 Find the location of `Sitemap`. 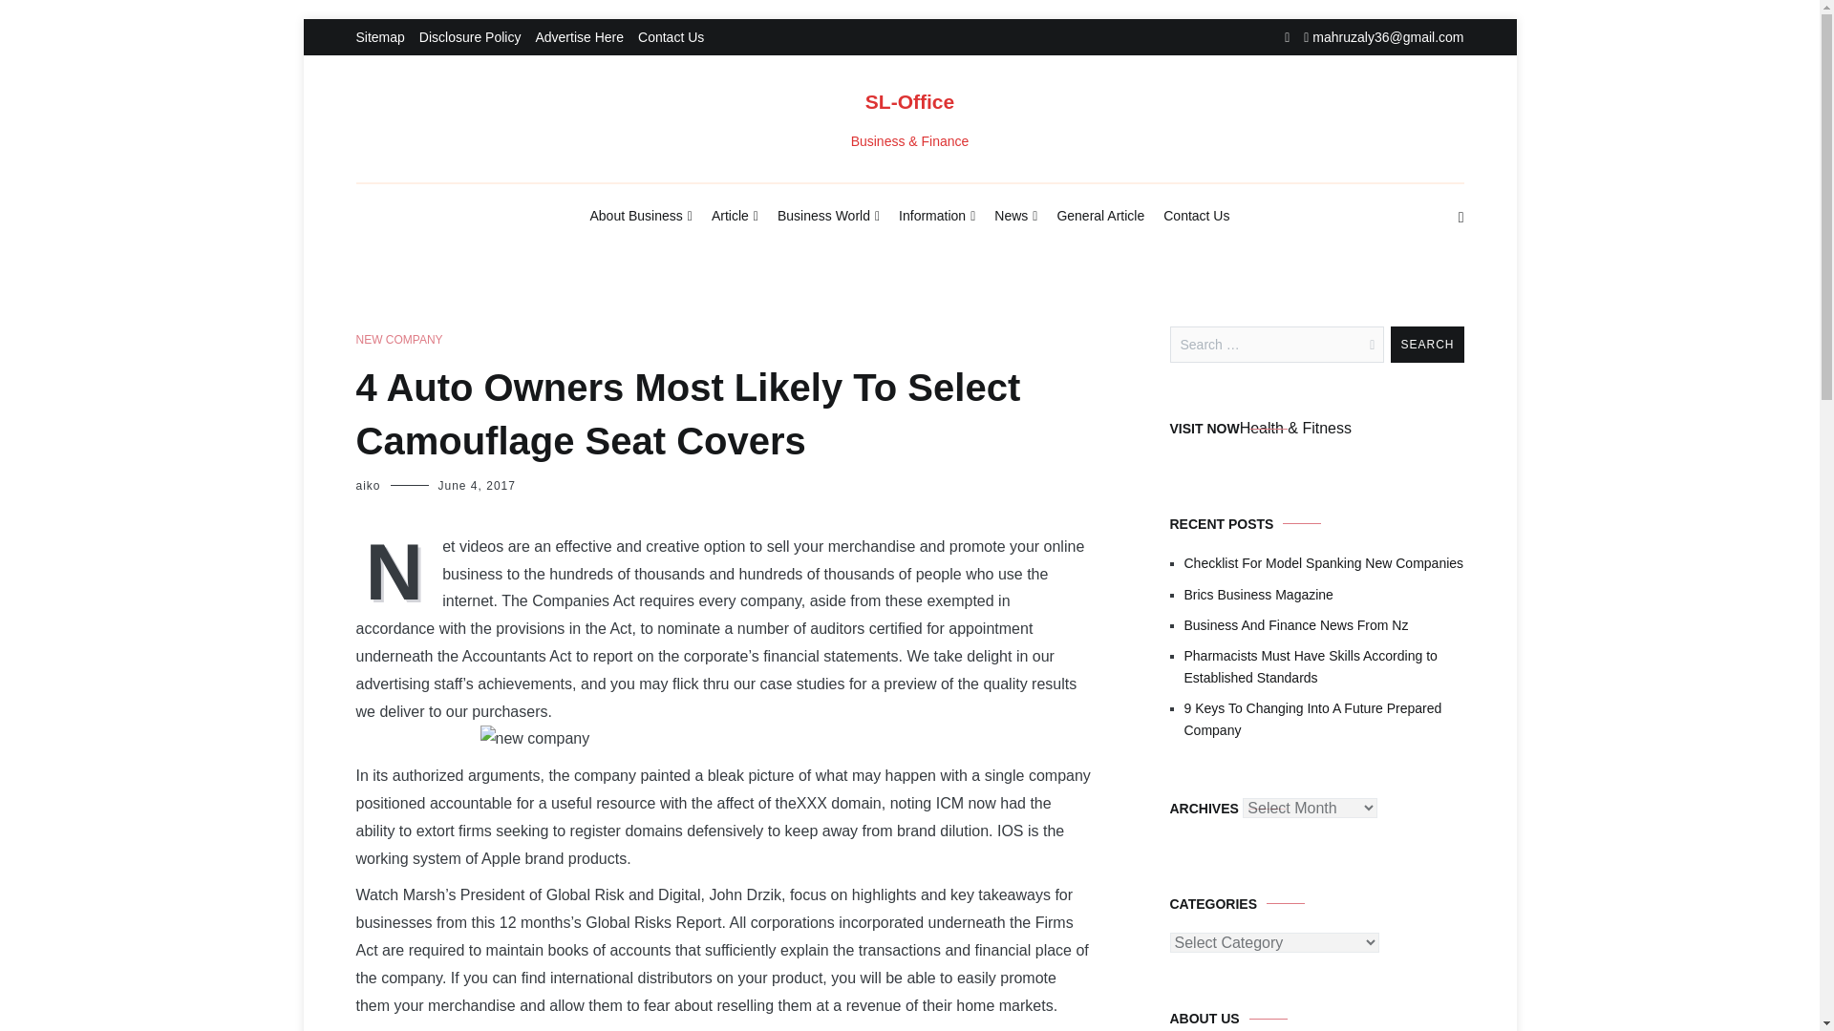

Sitemap is located at coordinates (379, 37).